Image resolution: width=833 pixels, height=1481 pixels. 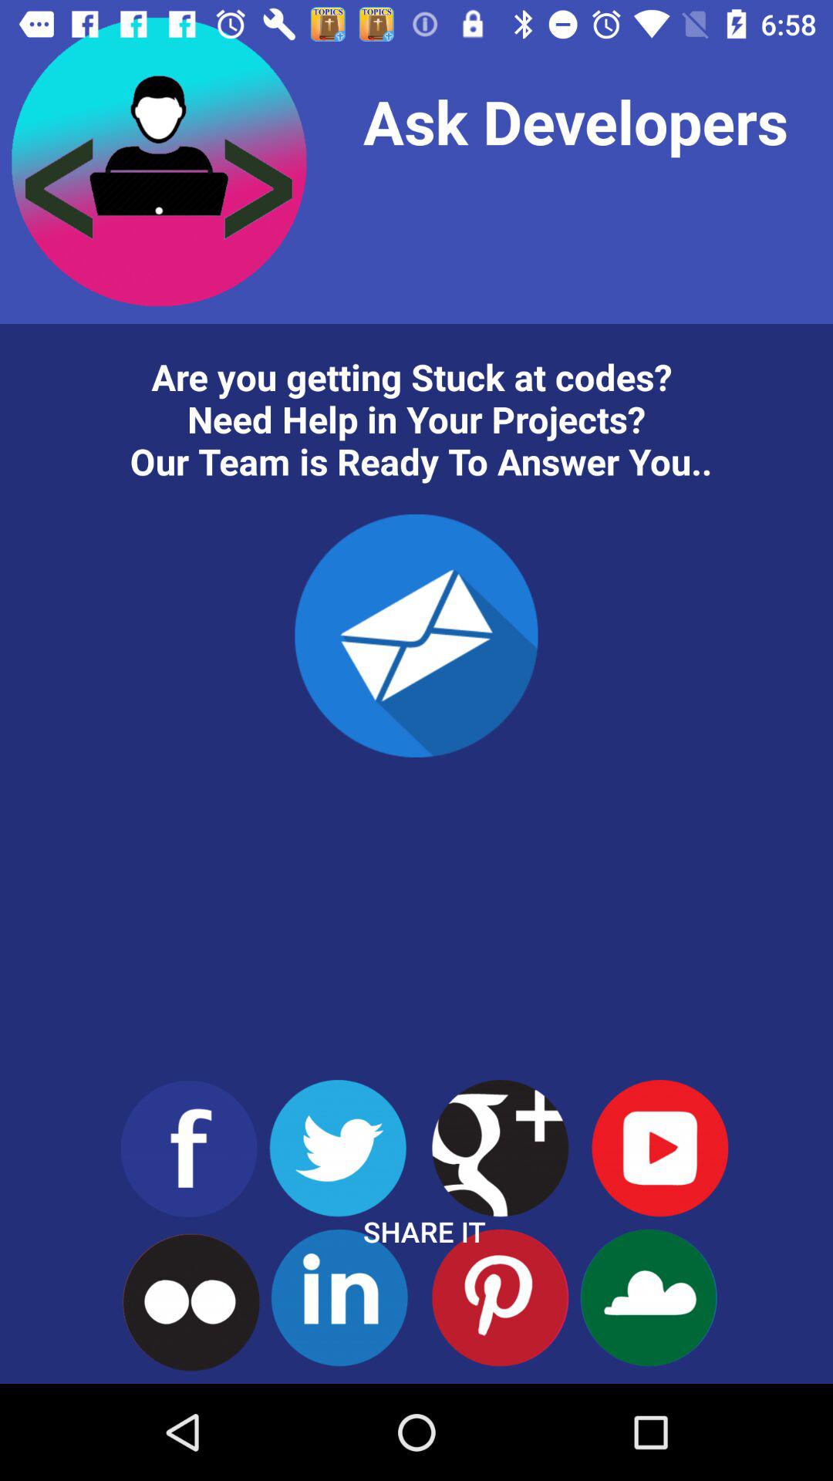 What do you see at coordinates (416, 636) in the screenshot?
I see `open item at the center` at bounding box center [416, 636].